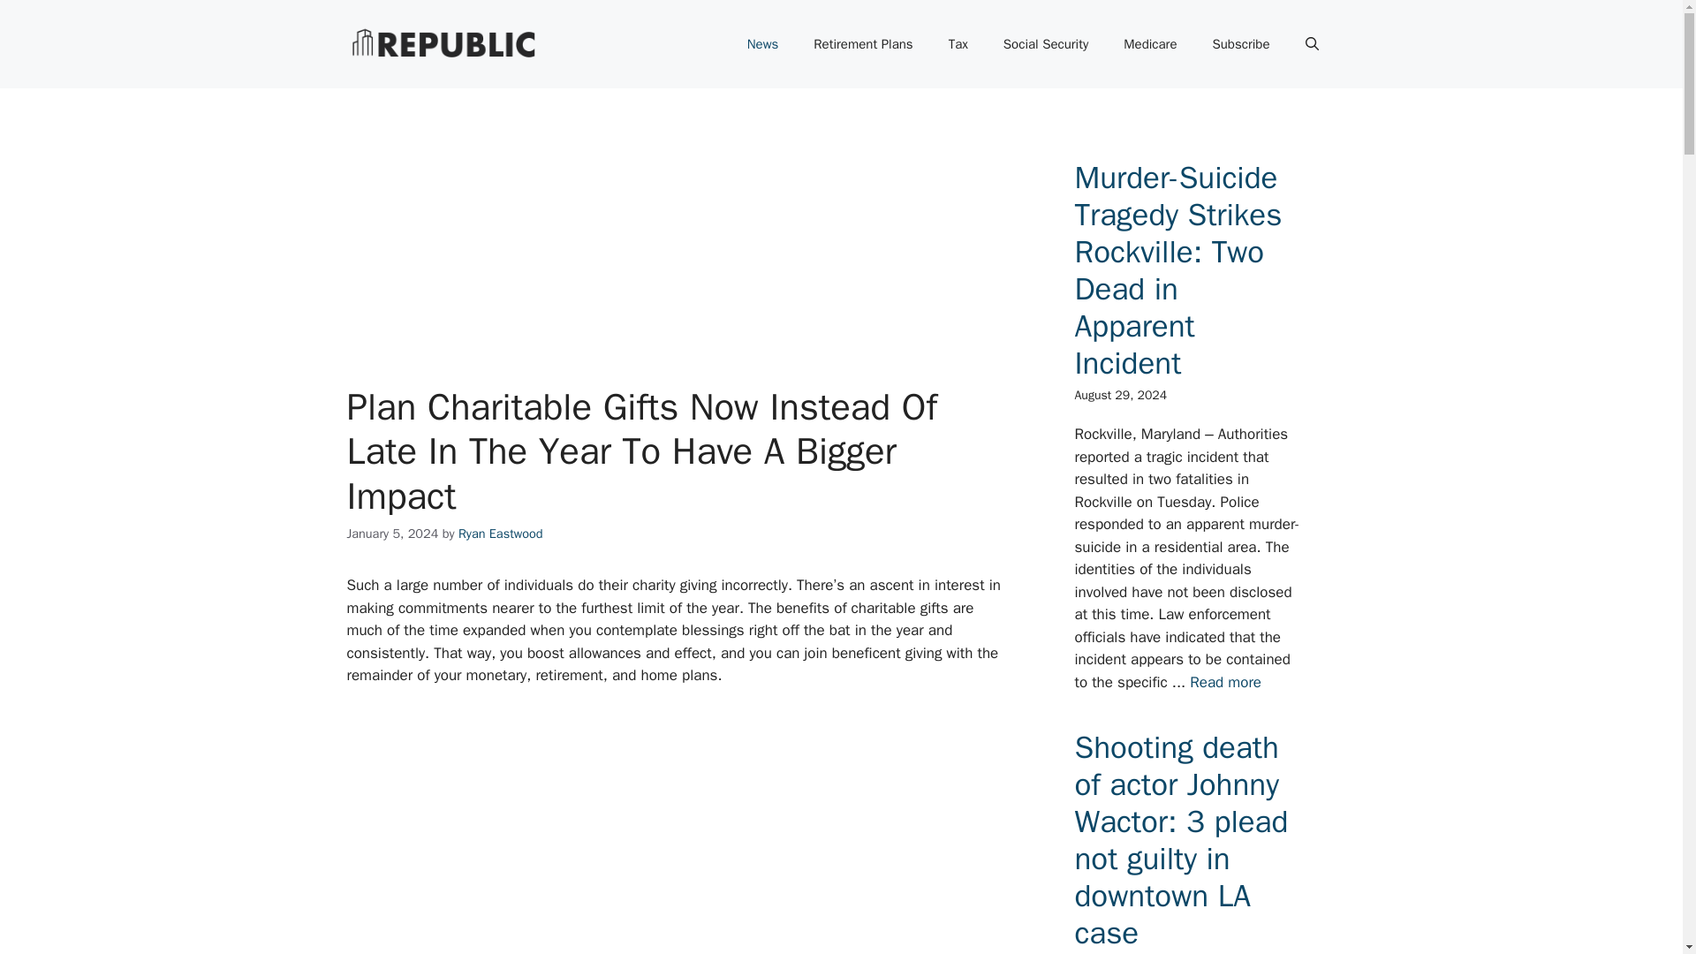  Describe the element at coordinates (700, 832) in the screenshot. I see `Advertisement` at that location.